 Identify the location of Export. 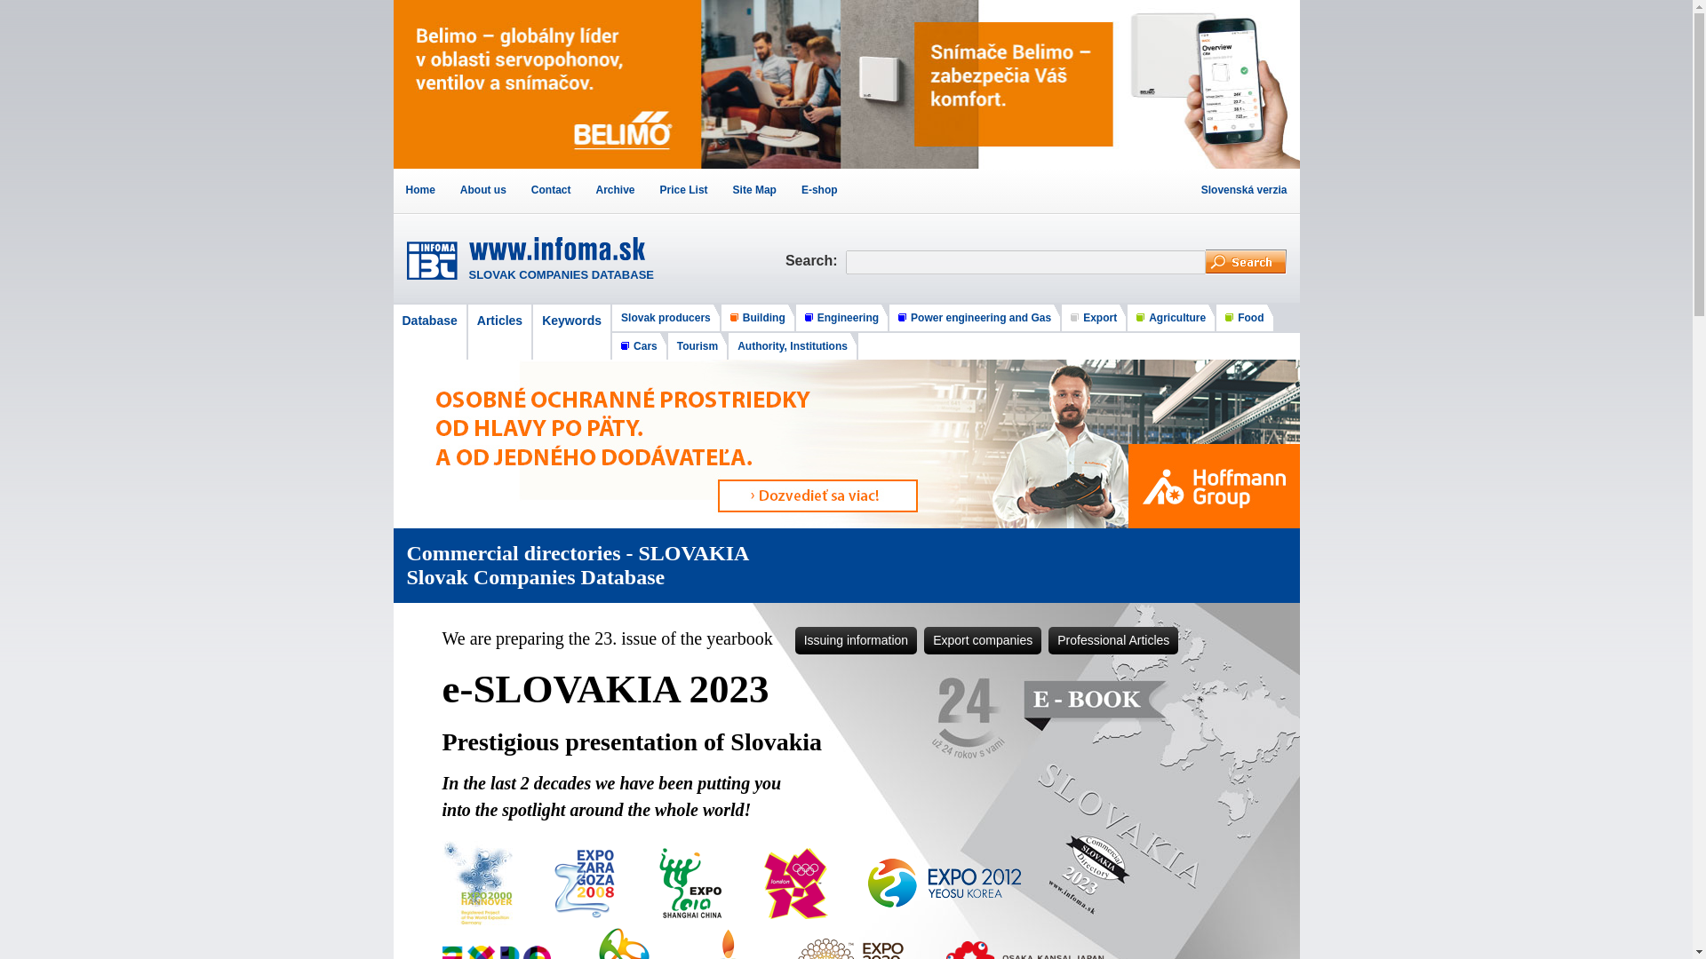
(1094, 318).